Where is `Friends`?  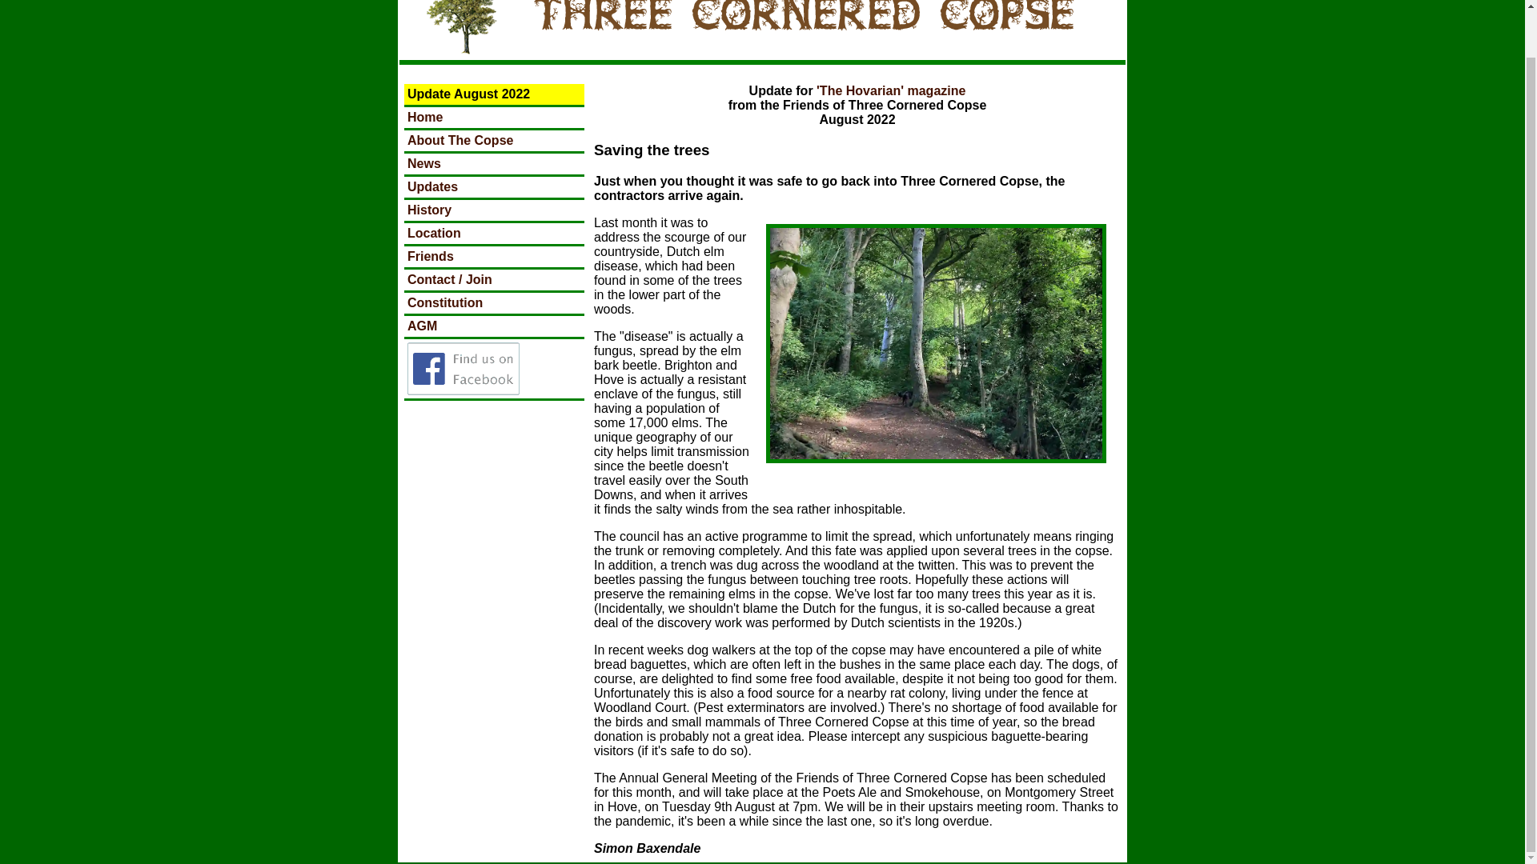
Friends is located at coordinates (430, 256).